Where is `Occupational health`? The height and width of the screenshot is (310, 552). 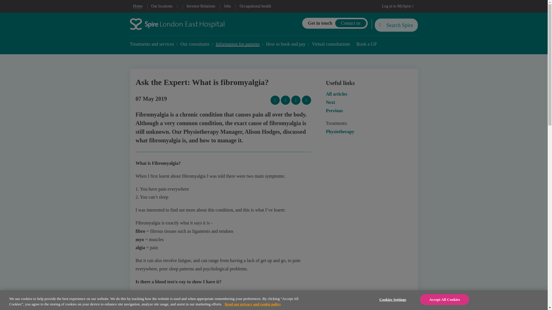
Occupational health is located at coordinates (255, 6).